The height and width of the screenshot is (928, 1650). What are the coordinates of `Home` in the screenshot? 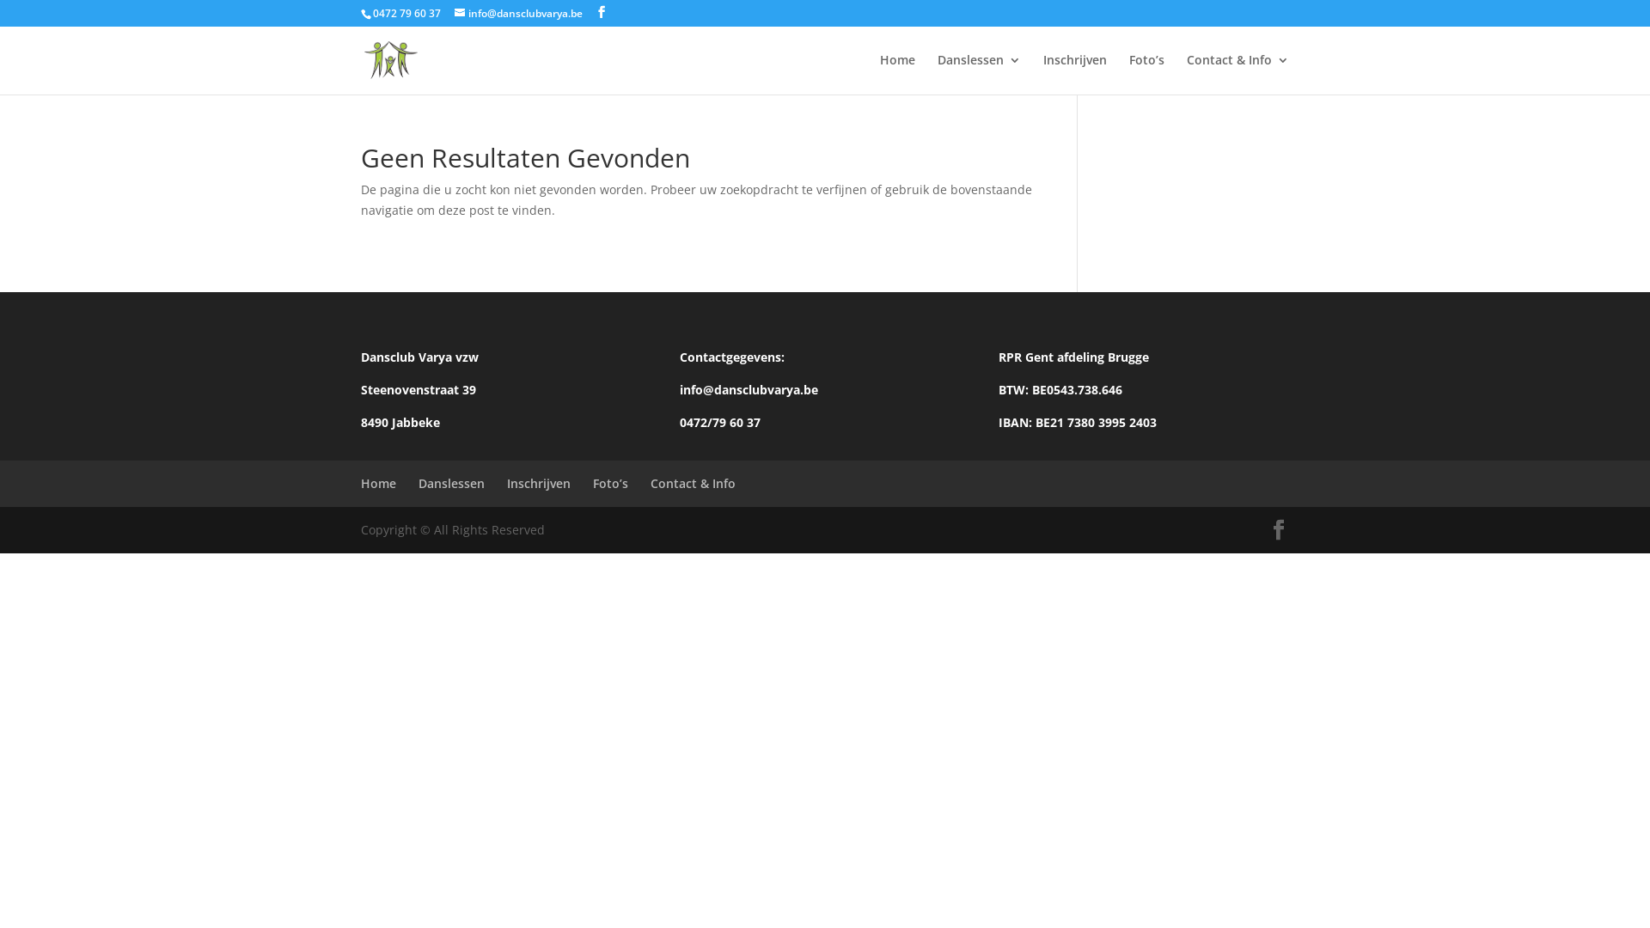 It's located at (378, 483).